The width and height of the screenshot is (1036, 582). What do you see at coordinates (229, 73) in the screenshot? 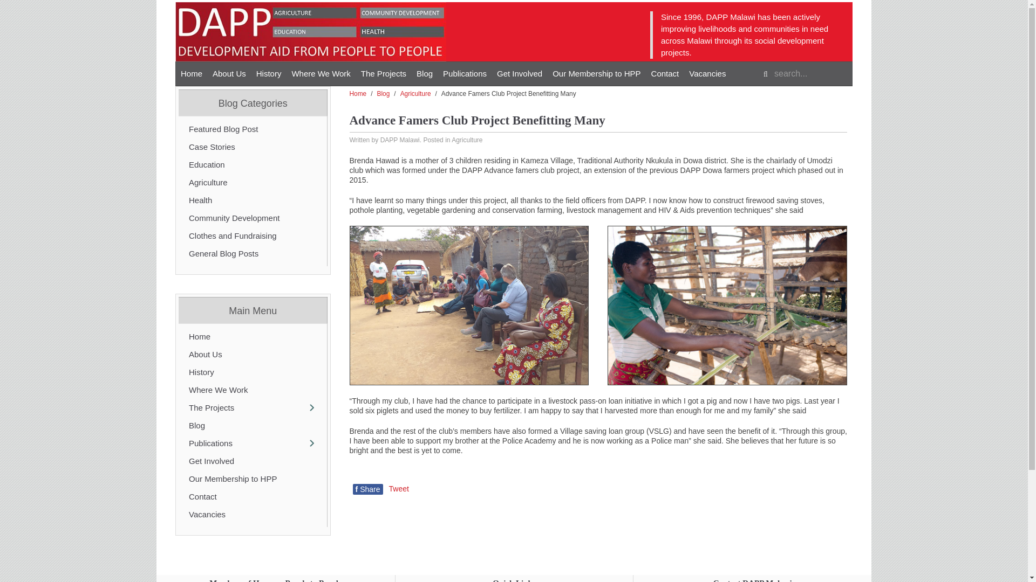
I see `About Us` at bounding box center [229, 73].